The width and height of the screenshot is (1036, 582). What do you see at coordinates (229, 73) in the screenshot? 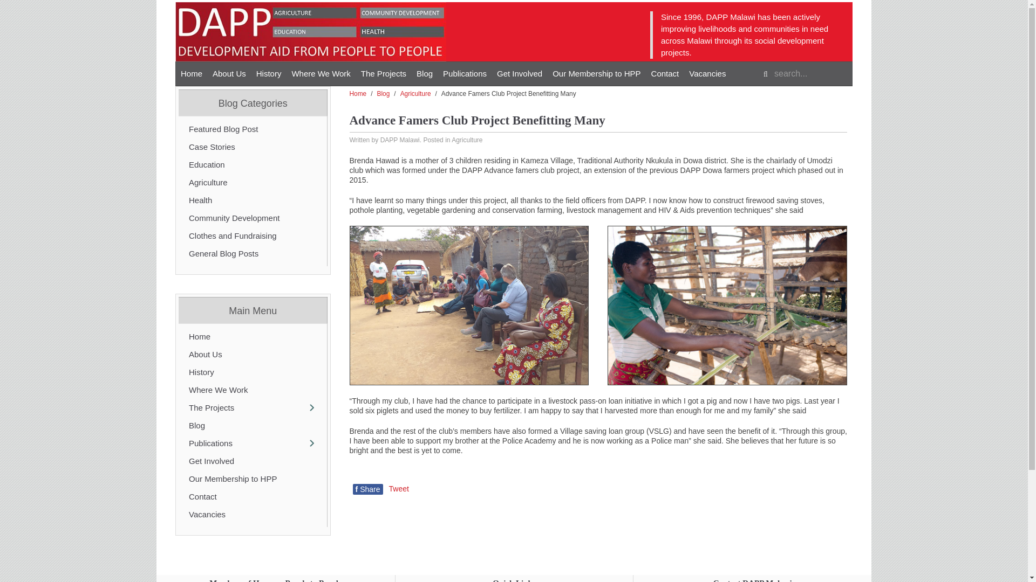
I see `About Us` at bounding box center [229, 73].